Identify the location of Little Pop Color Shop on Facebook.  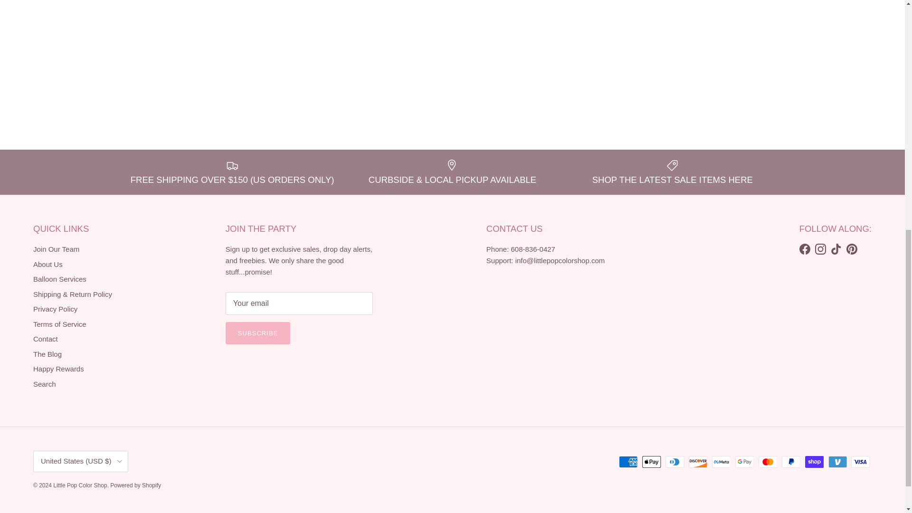
(805, 249).